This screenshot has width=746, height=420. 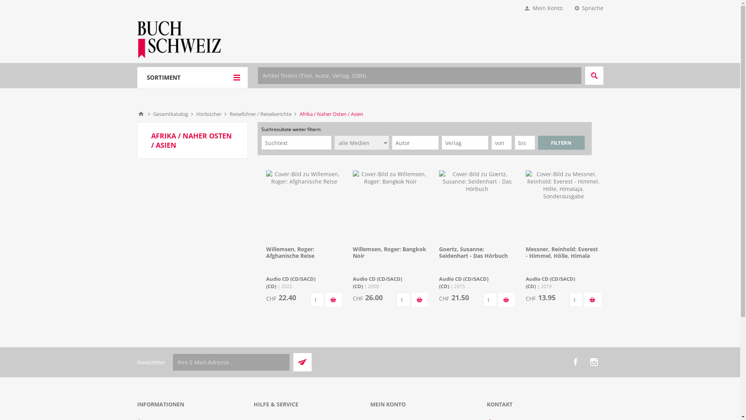 I want to click on Willemsen, Roger: Bangkok Noir, so click(x=389, y=252).